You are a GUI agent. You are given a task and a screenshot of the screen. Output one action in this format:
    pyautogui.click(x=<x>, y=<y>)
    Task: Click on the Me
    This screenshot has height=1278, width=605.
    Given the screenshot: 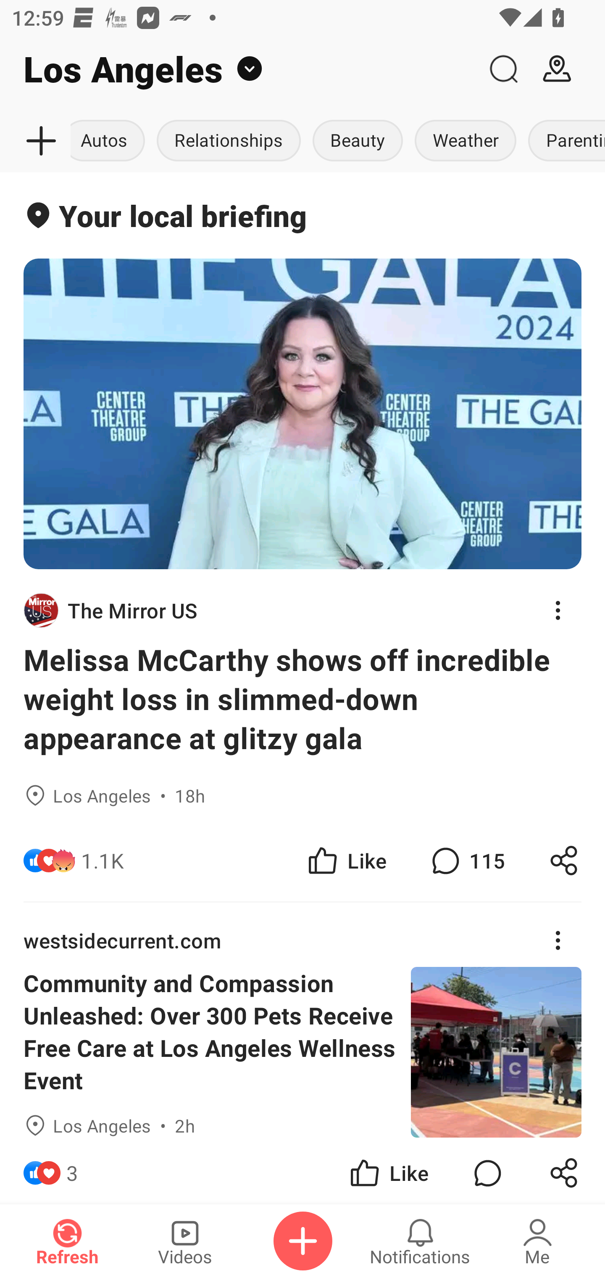 What is the action you would take?
    pyautogui.click(x=537, y=1241)
    